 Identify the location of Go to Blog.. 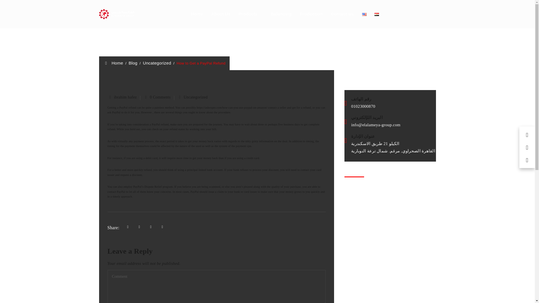
(133, 63).